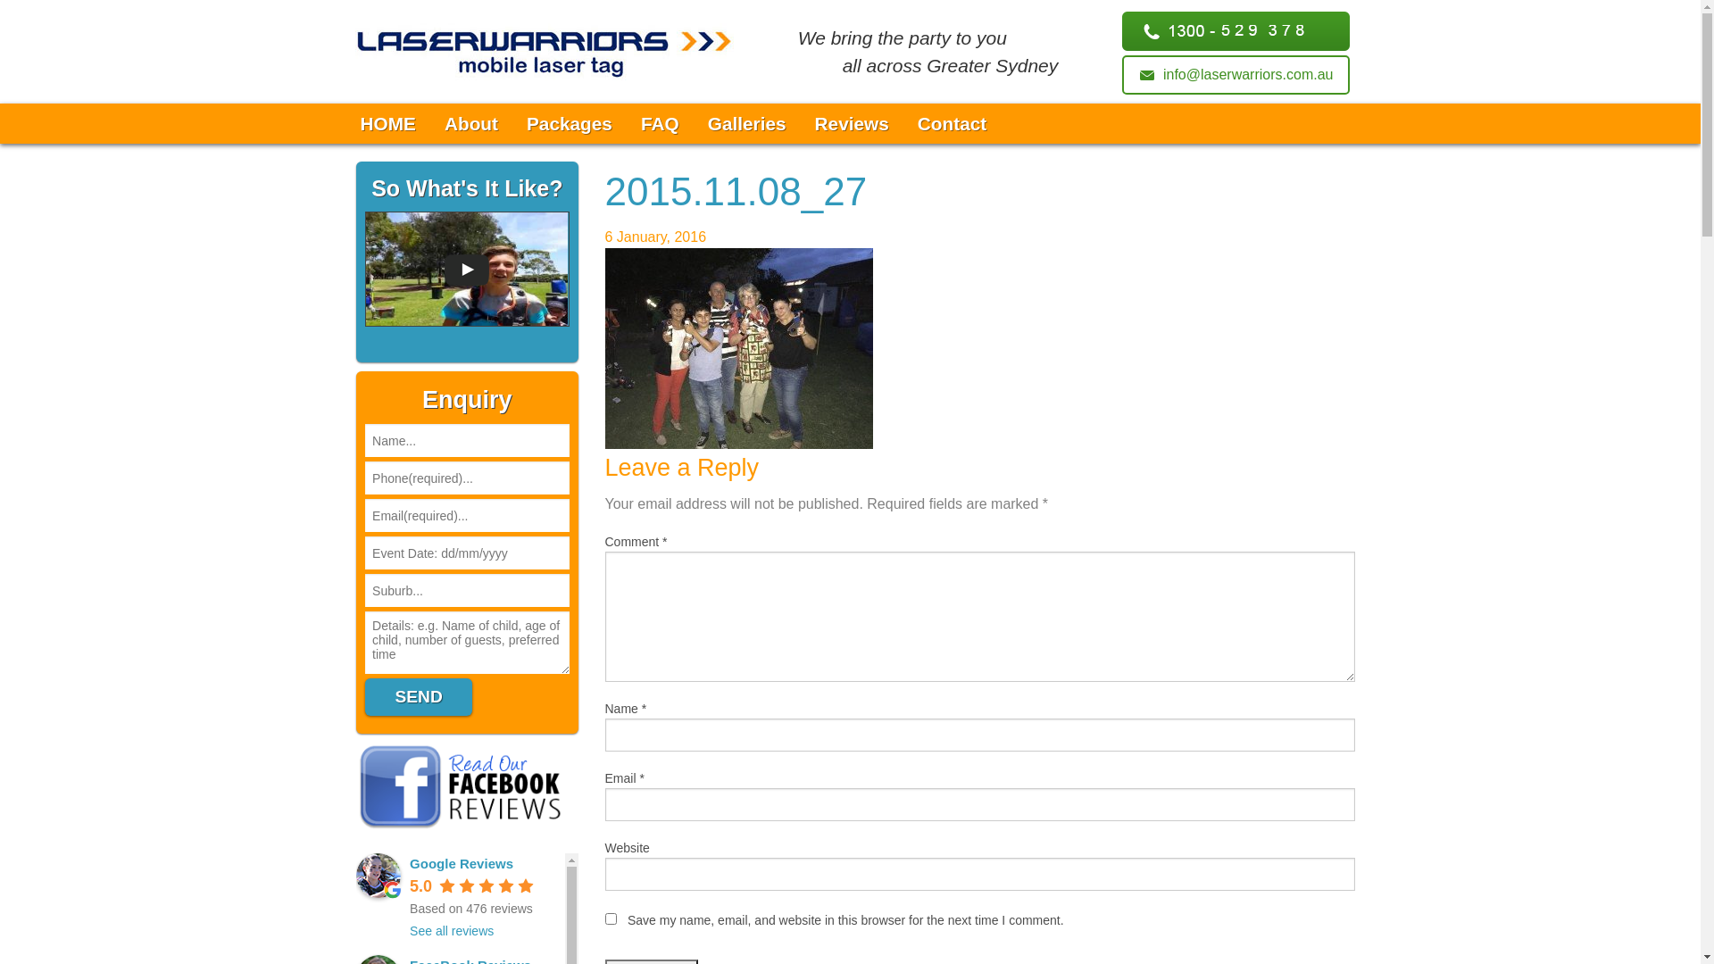 Image resolution: width=1714 pixels, height=964 pixels. I want to click on Galleries, so click(747, 123).